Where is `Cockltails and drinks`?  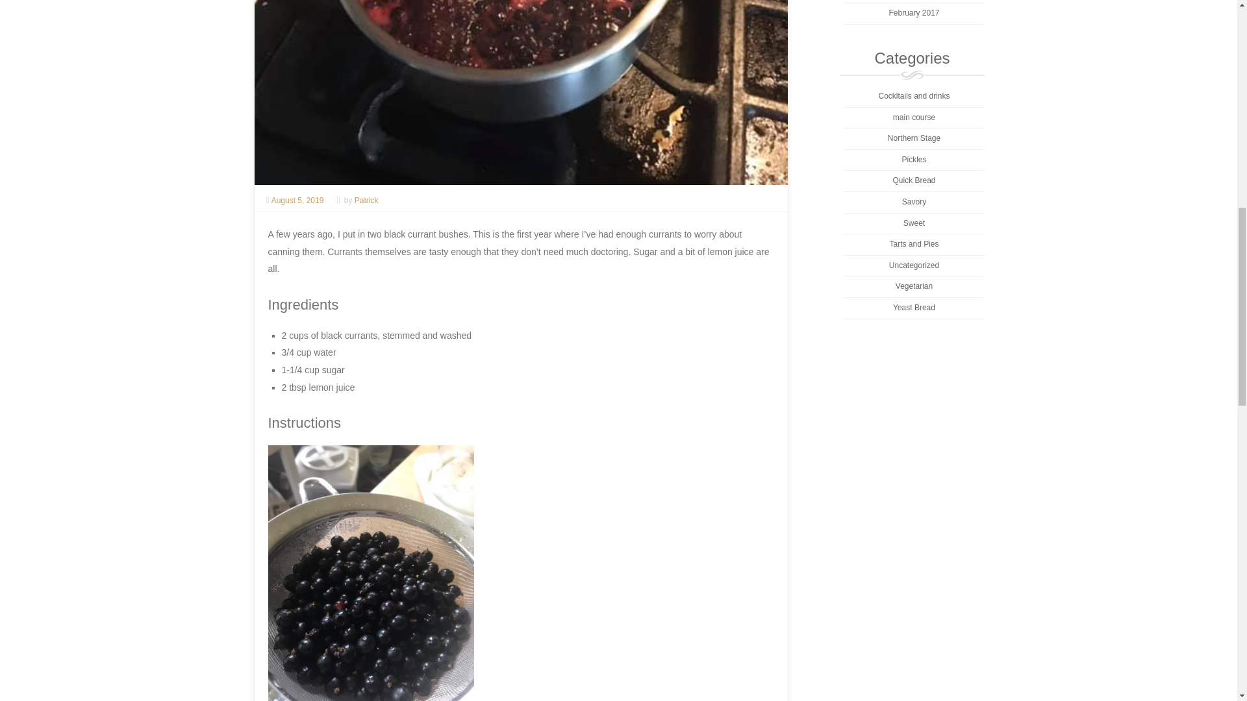 Cockltails and drinks is located at coordinates (913, 96).